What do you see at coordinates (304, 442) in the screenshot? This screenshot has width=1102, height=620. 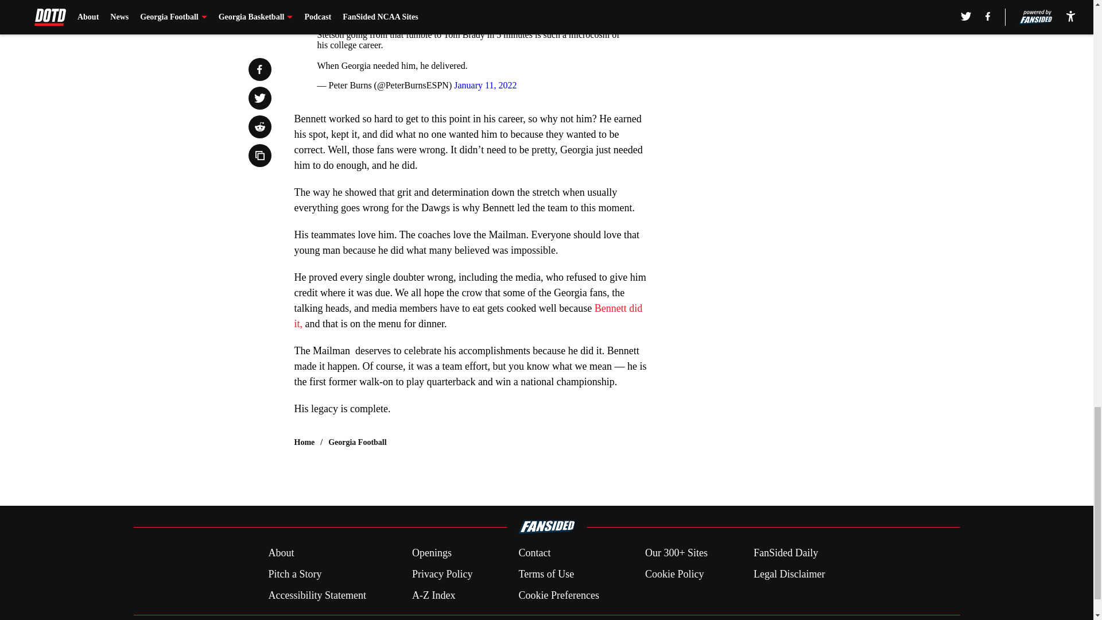 I see `Home` at bounding box center [304, 442].